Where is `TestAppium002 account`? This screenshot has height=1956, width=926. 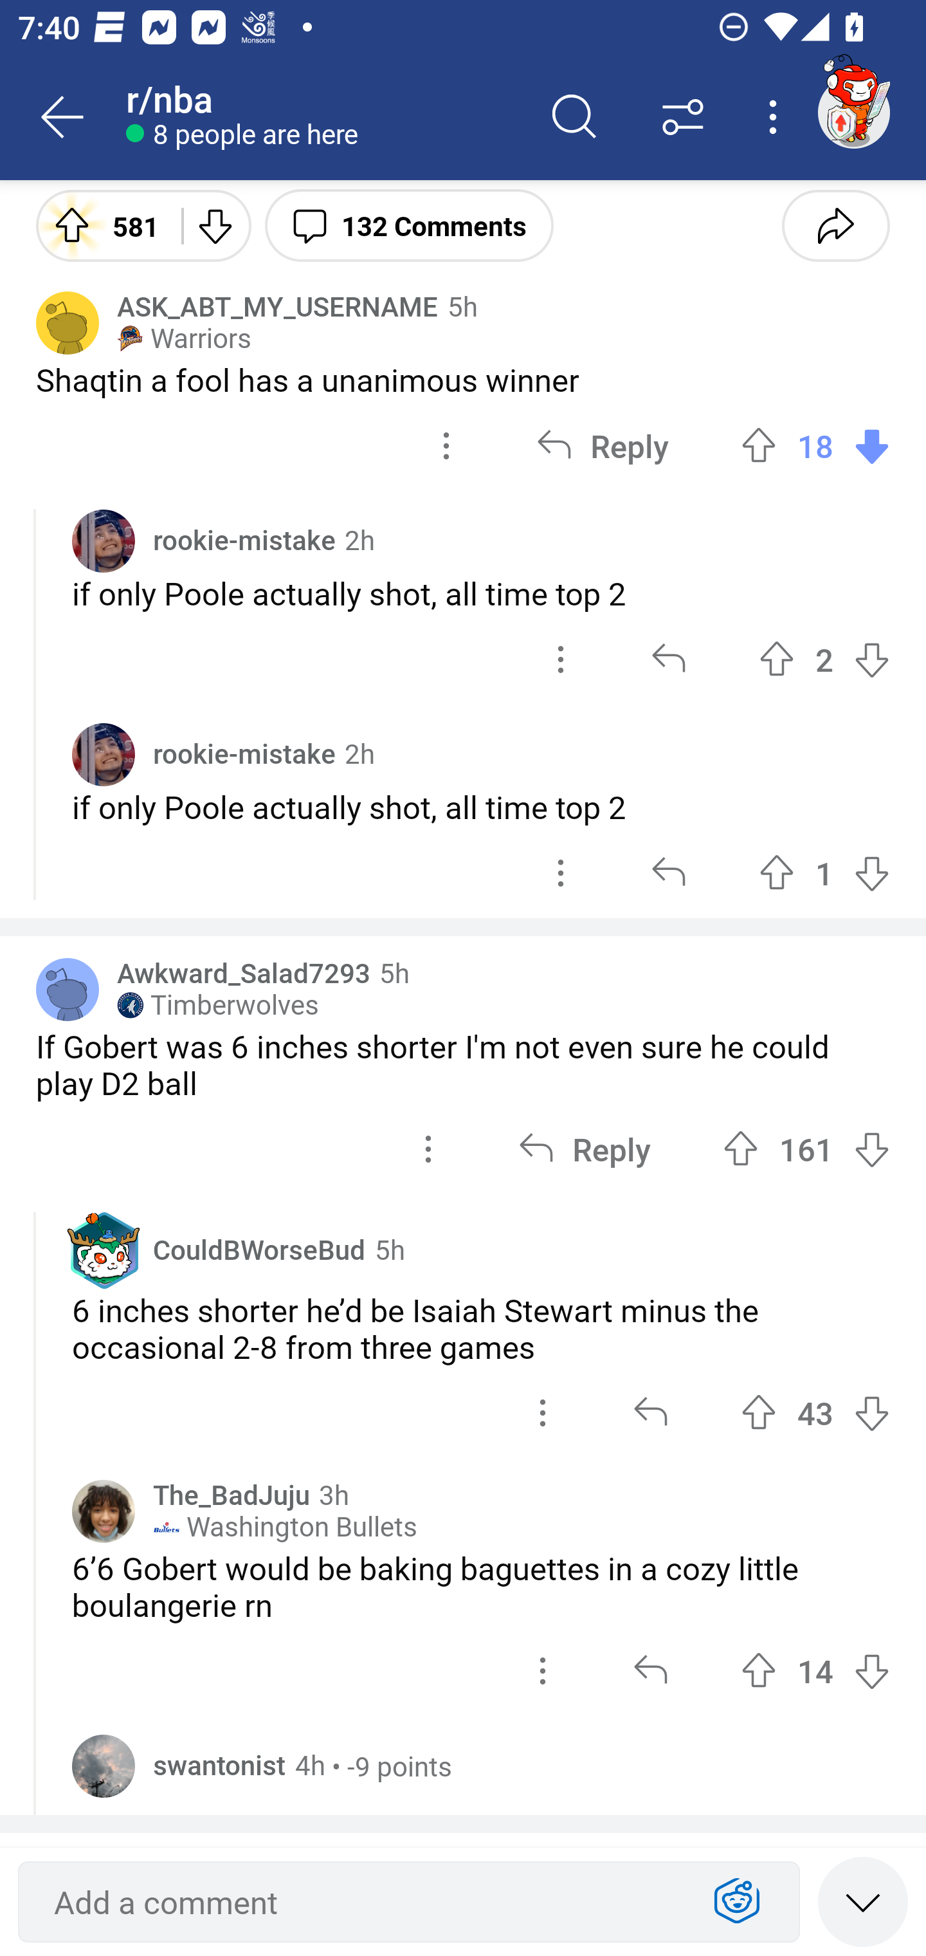 TestAppium002 account is located at coordinates (853, 112).